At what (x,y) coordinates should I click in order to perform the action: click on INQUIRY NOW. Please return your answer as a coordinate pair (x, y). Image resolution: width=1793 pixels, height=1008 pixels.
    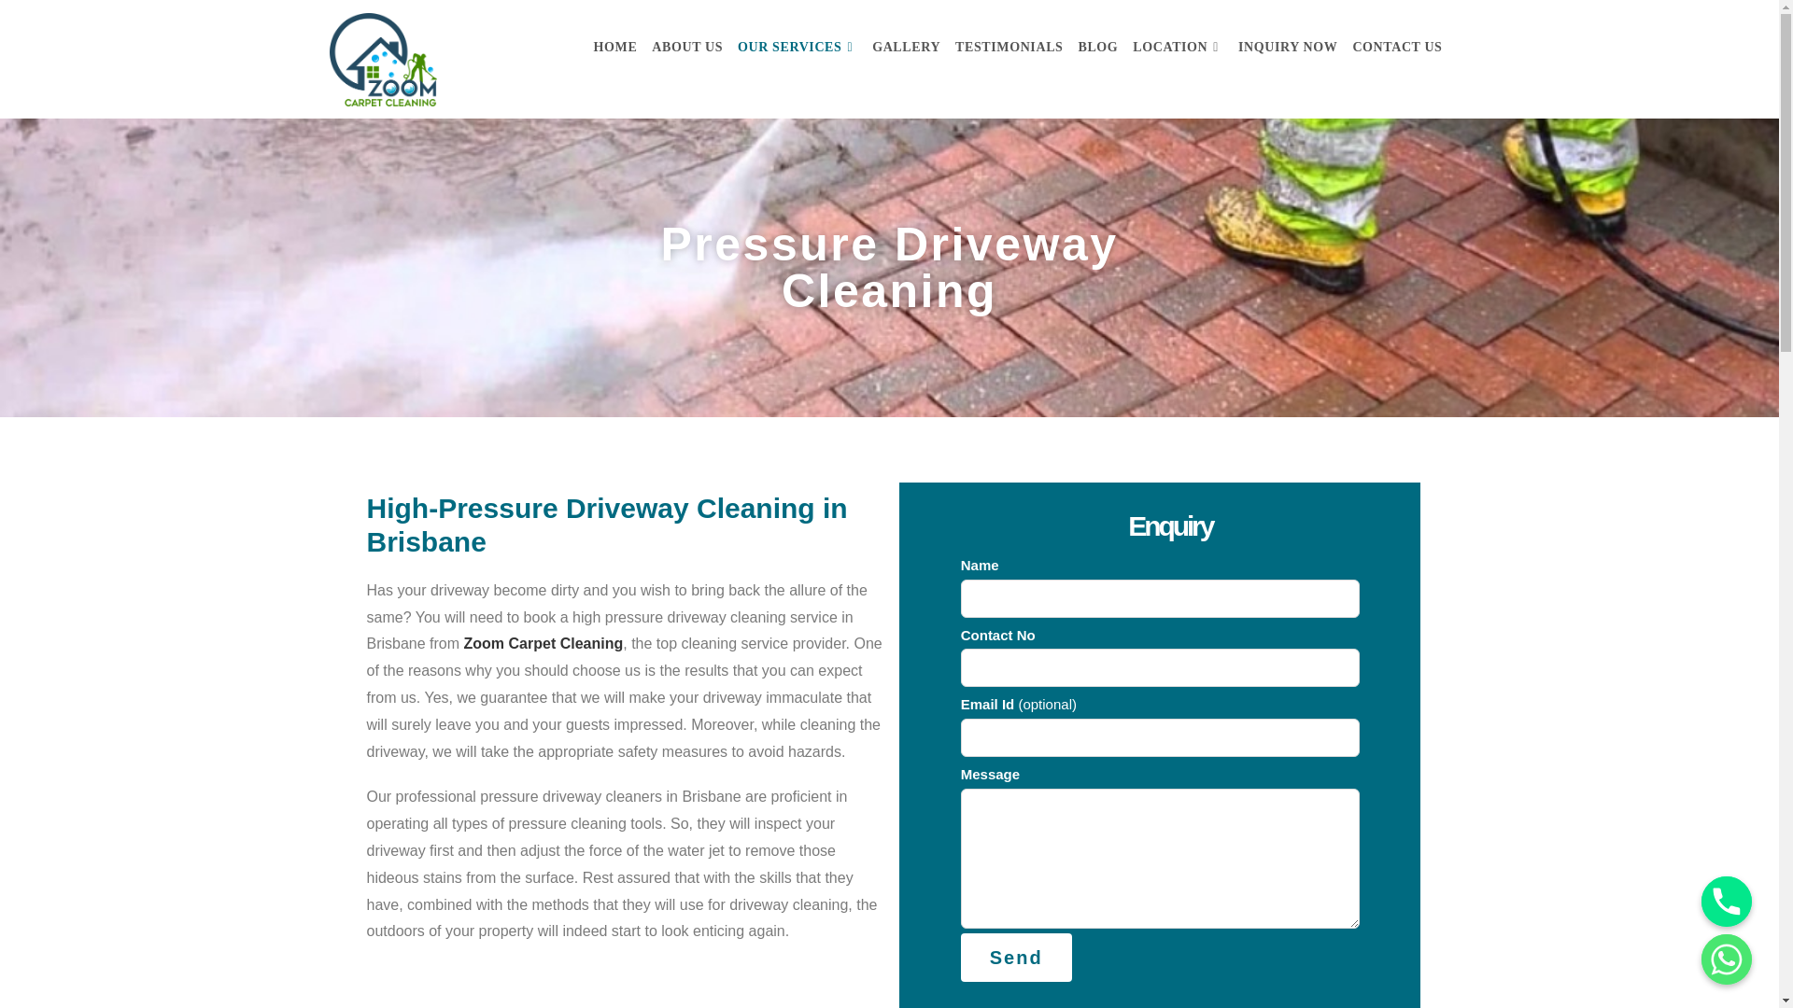
    Looking at the image, I should click on (1287, 47).